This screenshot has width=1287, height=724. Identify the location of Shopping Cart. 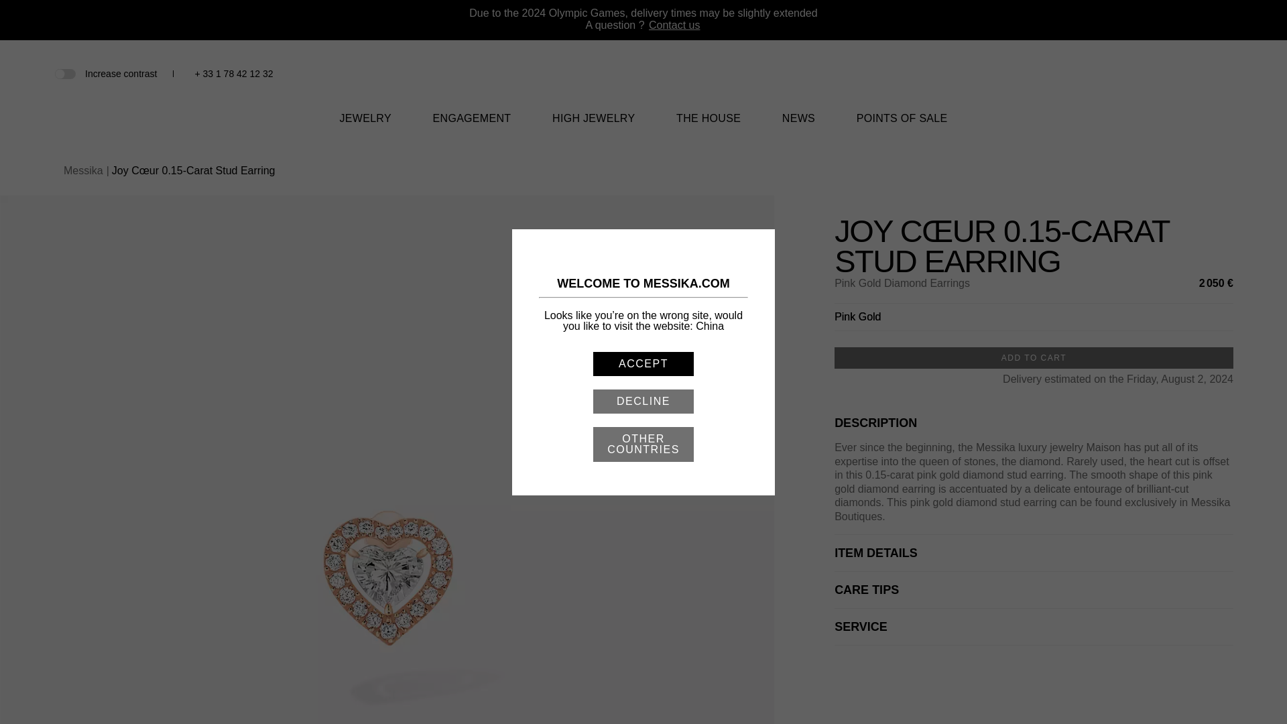
(1203, 74).